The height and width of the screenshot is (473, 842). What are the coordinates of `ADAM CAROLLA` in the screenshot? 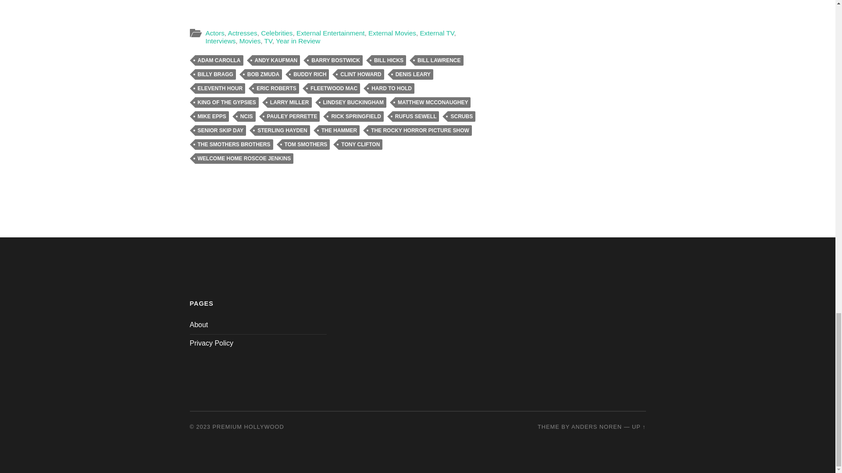 It's located at (218, 60).